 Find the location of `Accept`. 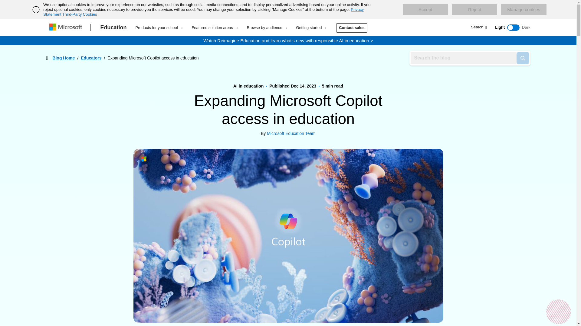

Accept is located at coordinates (425, 10).